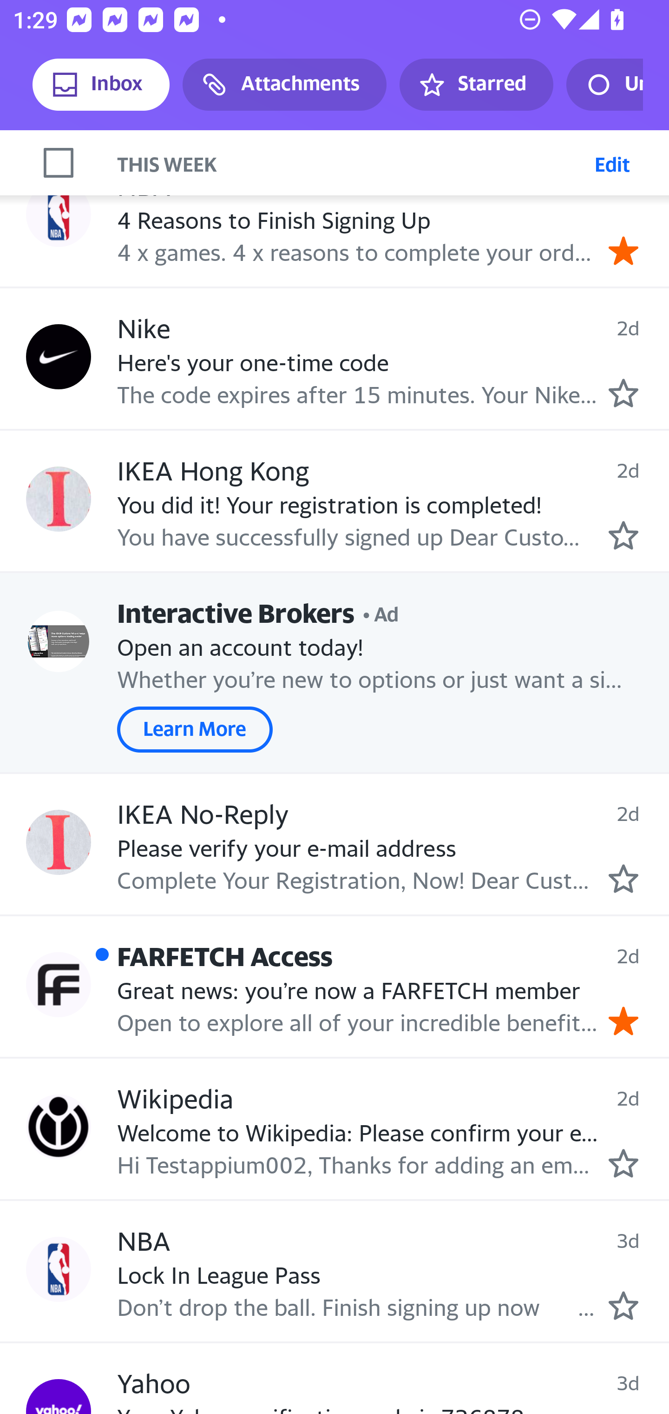  Describe the element at coordinates (623, 535) in the screenshot. I see `Mark as starred.` at that location.